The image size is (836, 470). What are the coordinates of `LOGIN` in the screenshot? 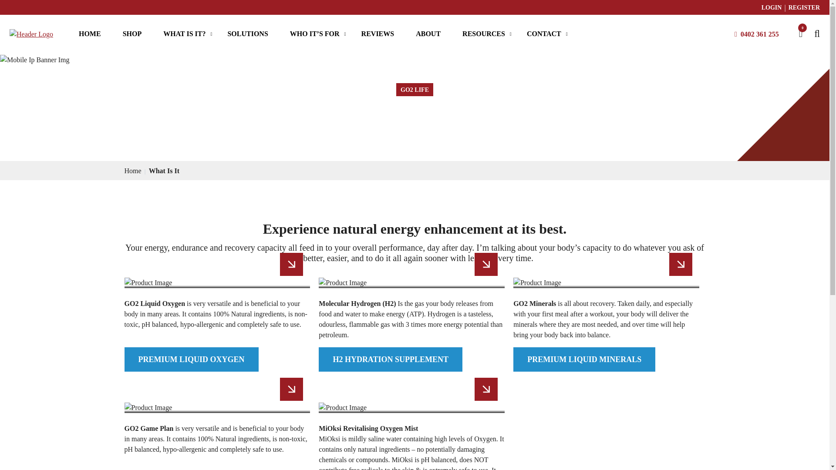 It's located at (772, 7).